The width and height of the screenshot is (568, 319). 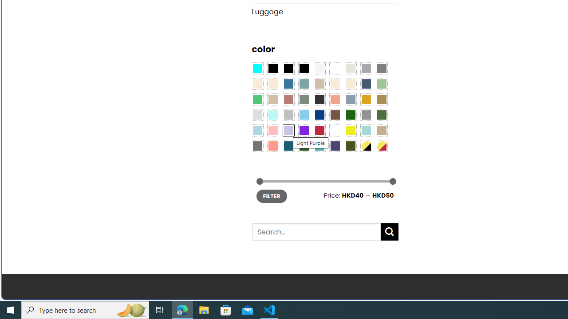 What do you see at coordinates (304, 68) in the screenshot?
I see `Black-Brown` at bounding box center [304, 68].